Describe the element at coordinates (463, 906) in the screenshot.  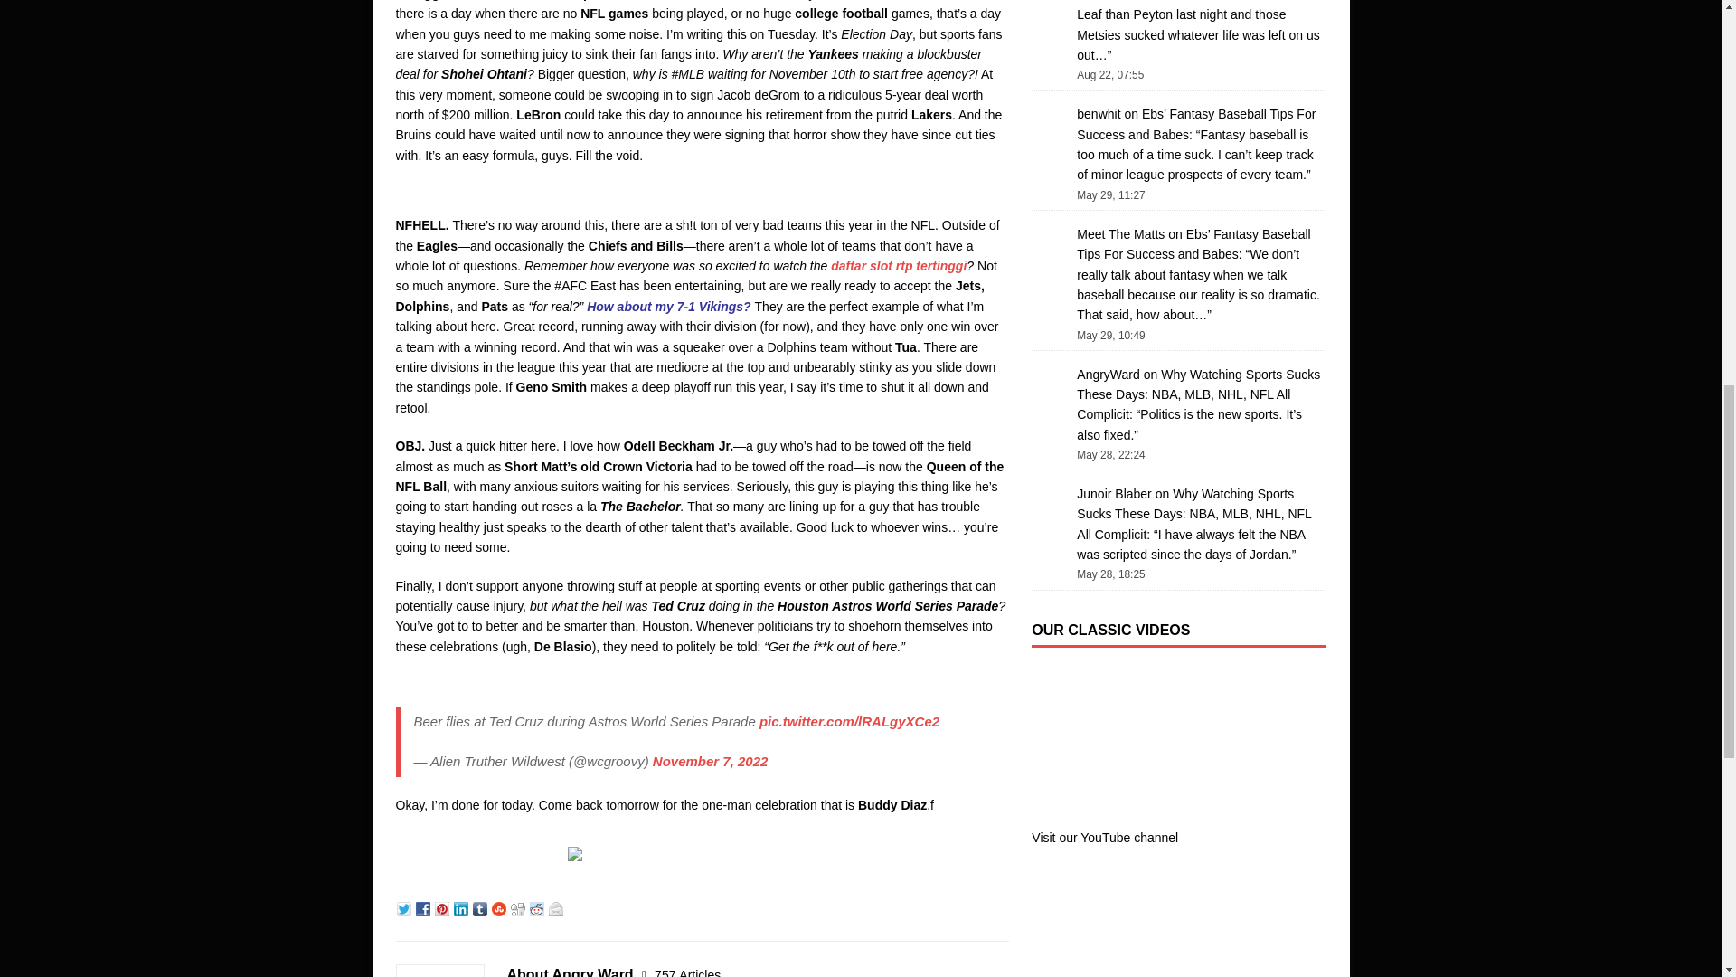
I see `Linkedin` at that location.